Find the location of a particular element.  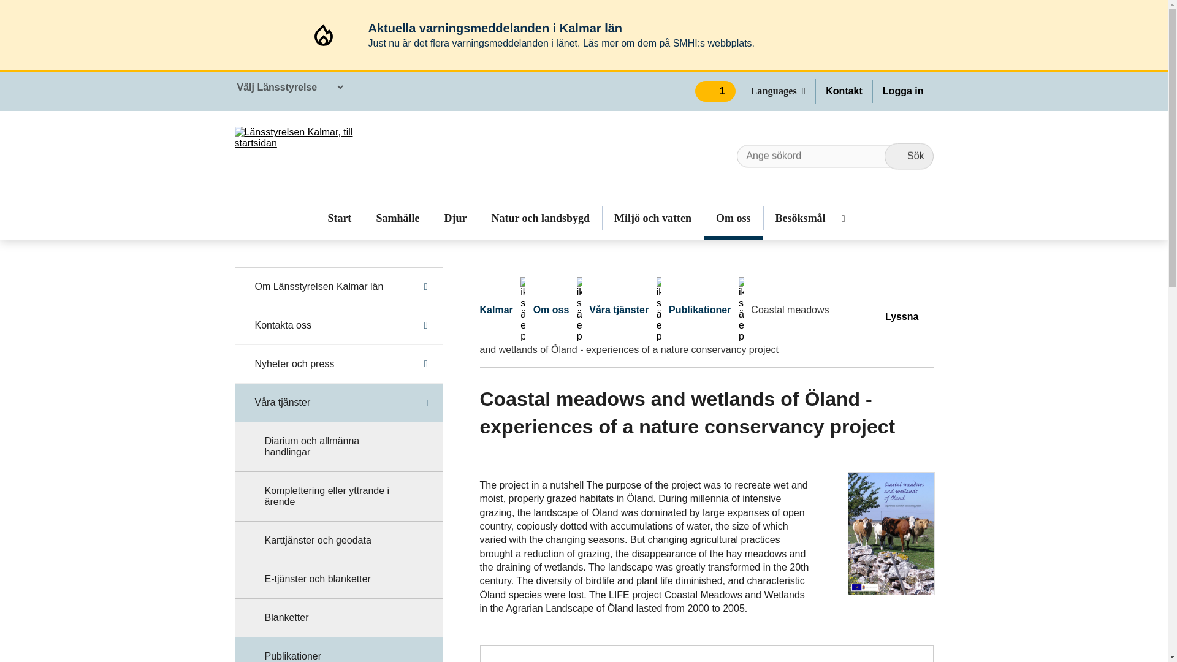

Start is located at coordinates (340, 218).